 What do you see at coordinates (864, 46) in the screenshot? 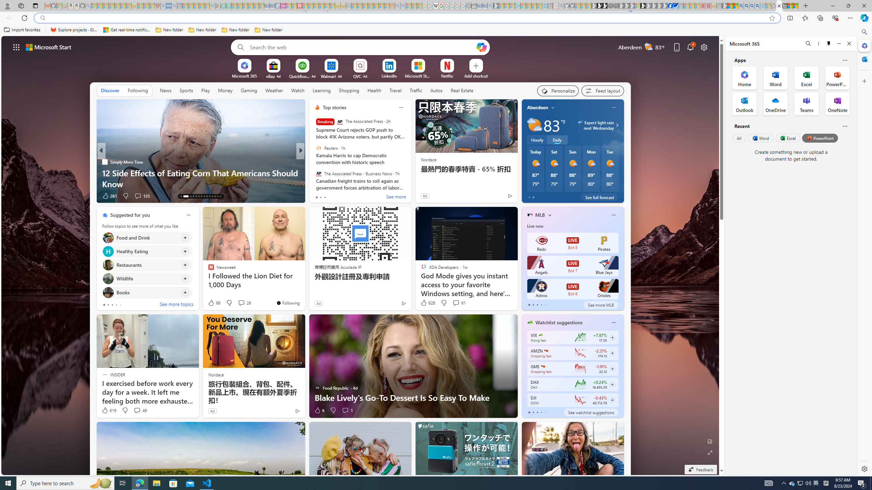
I see `Close Microsoft 365 pane` at bounding box center [864, 46].